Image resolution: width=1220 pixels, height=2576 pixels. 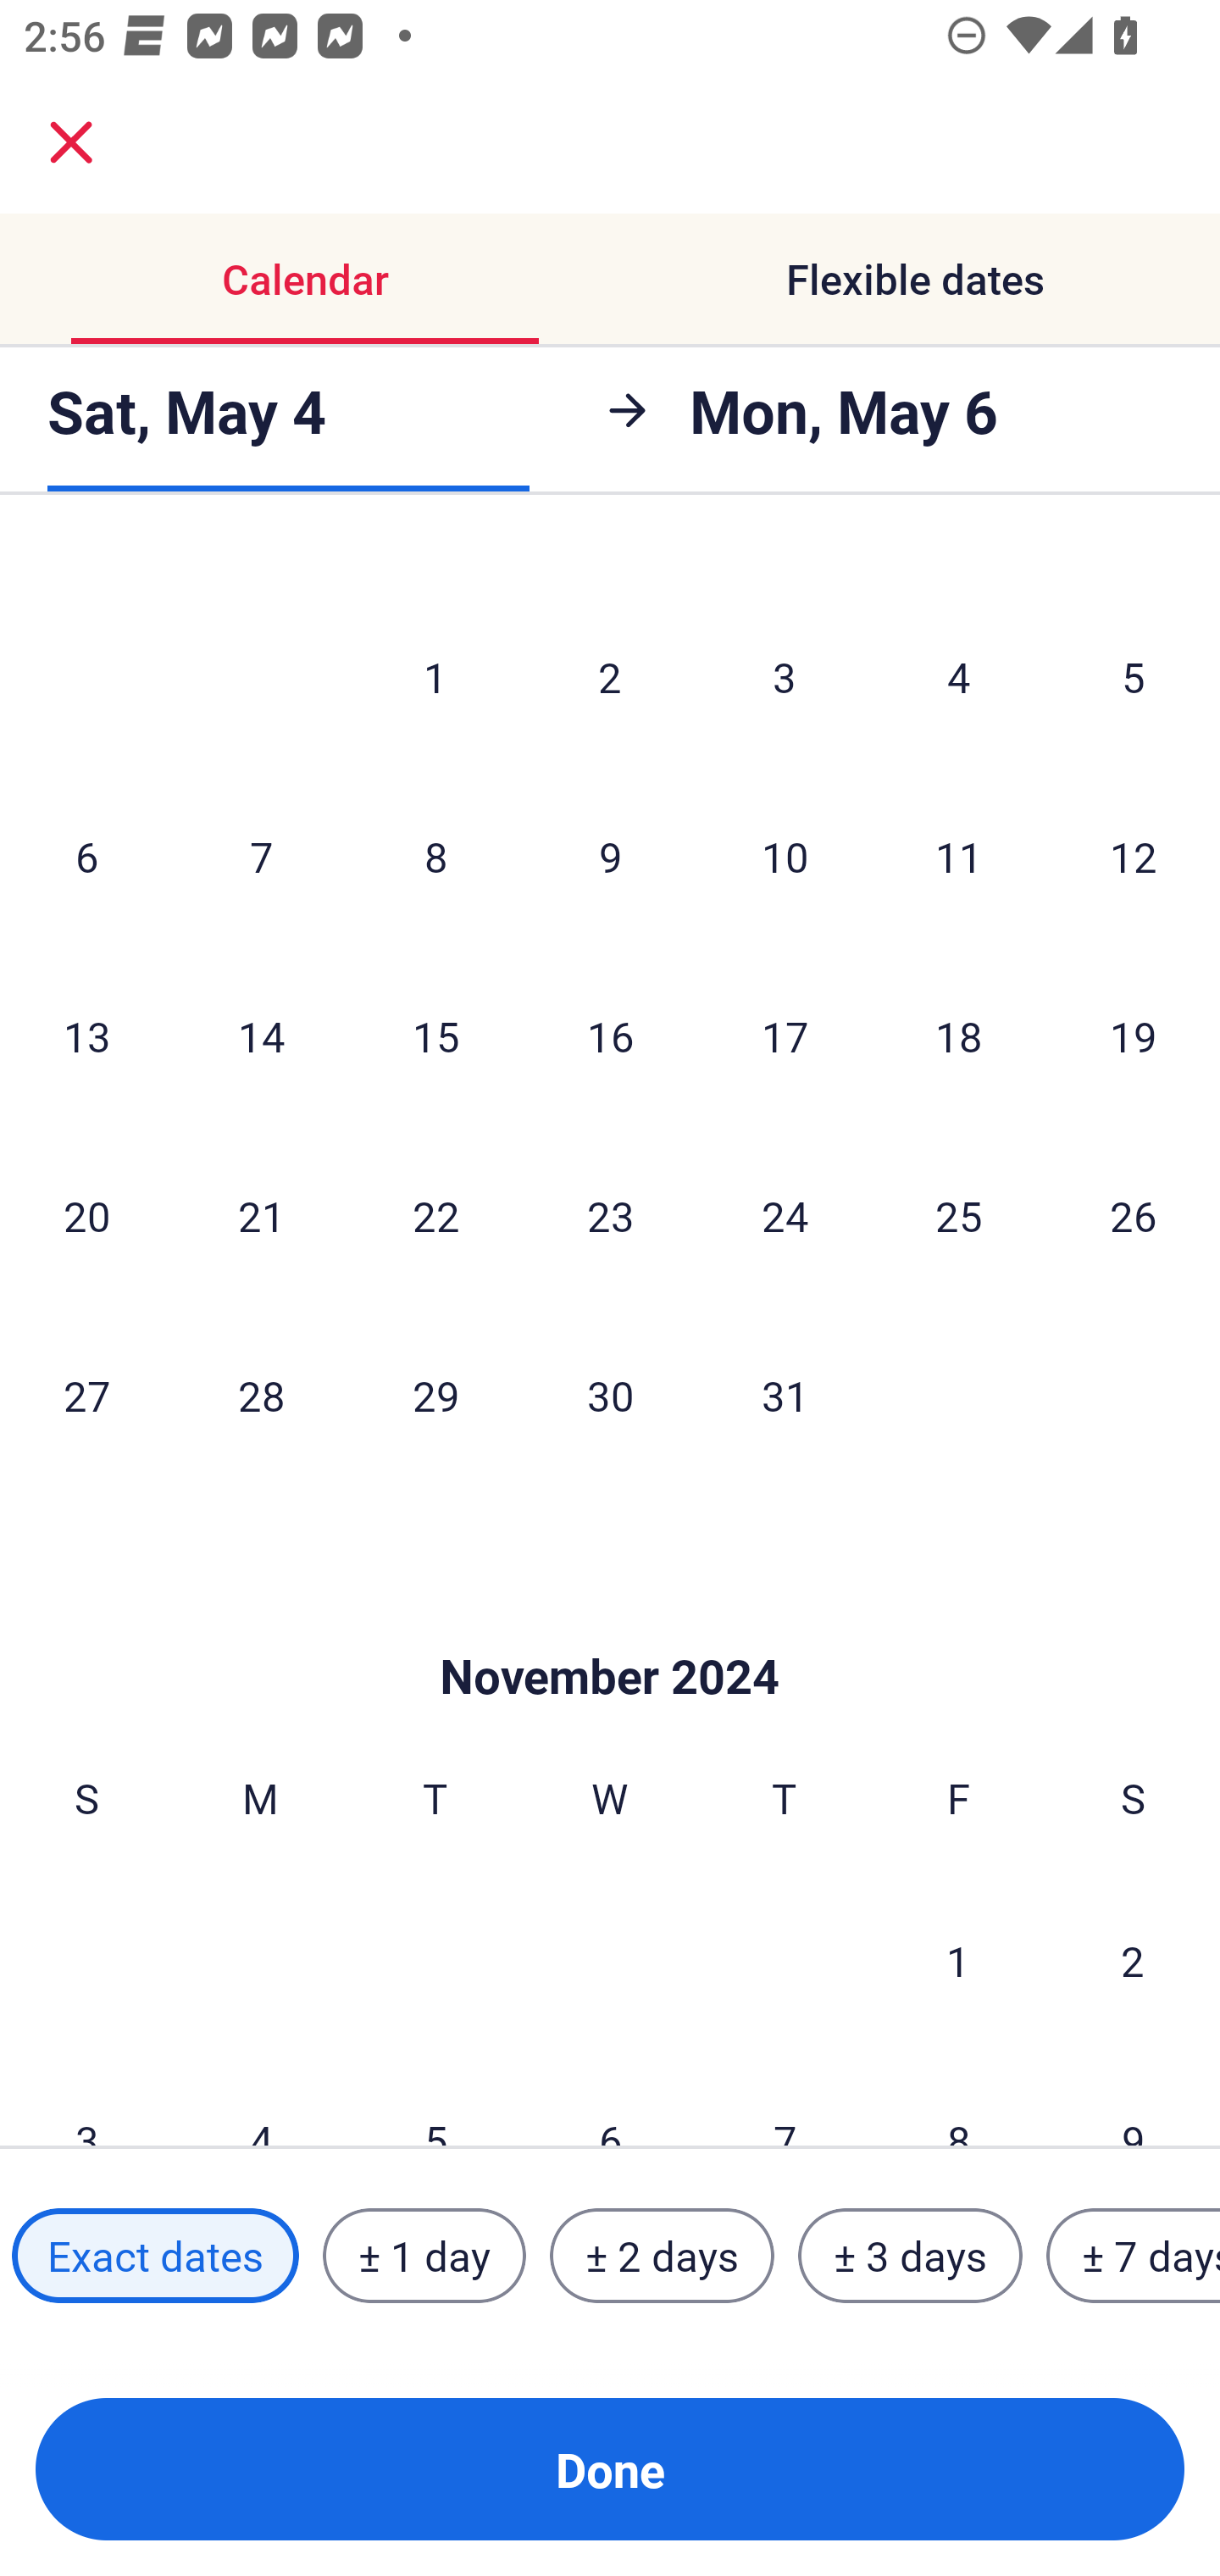 I want to click on 16 Wednesday, October 16, 2024, so click(x=610, y=1035).